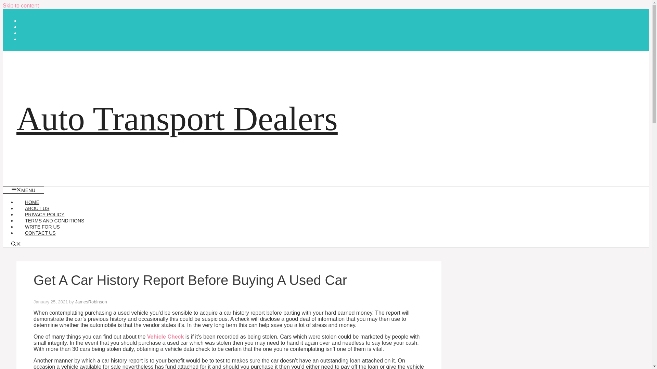  Describe the element at coordinates (44, 215) in the screenshot. I see `PRIVACY POLICY` at that location.